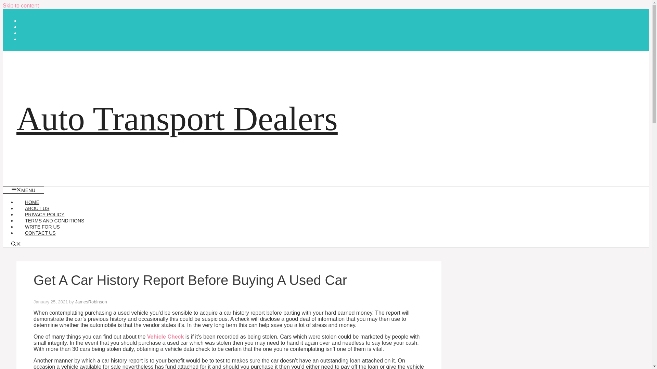  Describe the element at coordinates (44, 215) in the screenshot. I see `PRIVACY POLICY` at that location.